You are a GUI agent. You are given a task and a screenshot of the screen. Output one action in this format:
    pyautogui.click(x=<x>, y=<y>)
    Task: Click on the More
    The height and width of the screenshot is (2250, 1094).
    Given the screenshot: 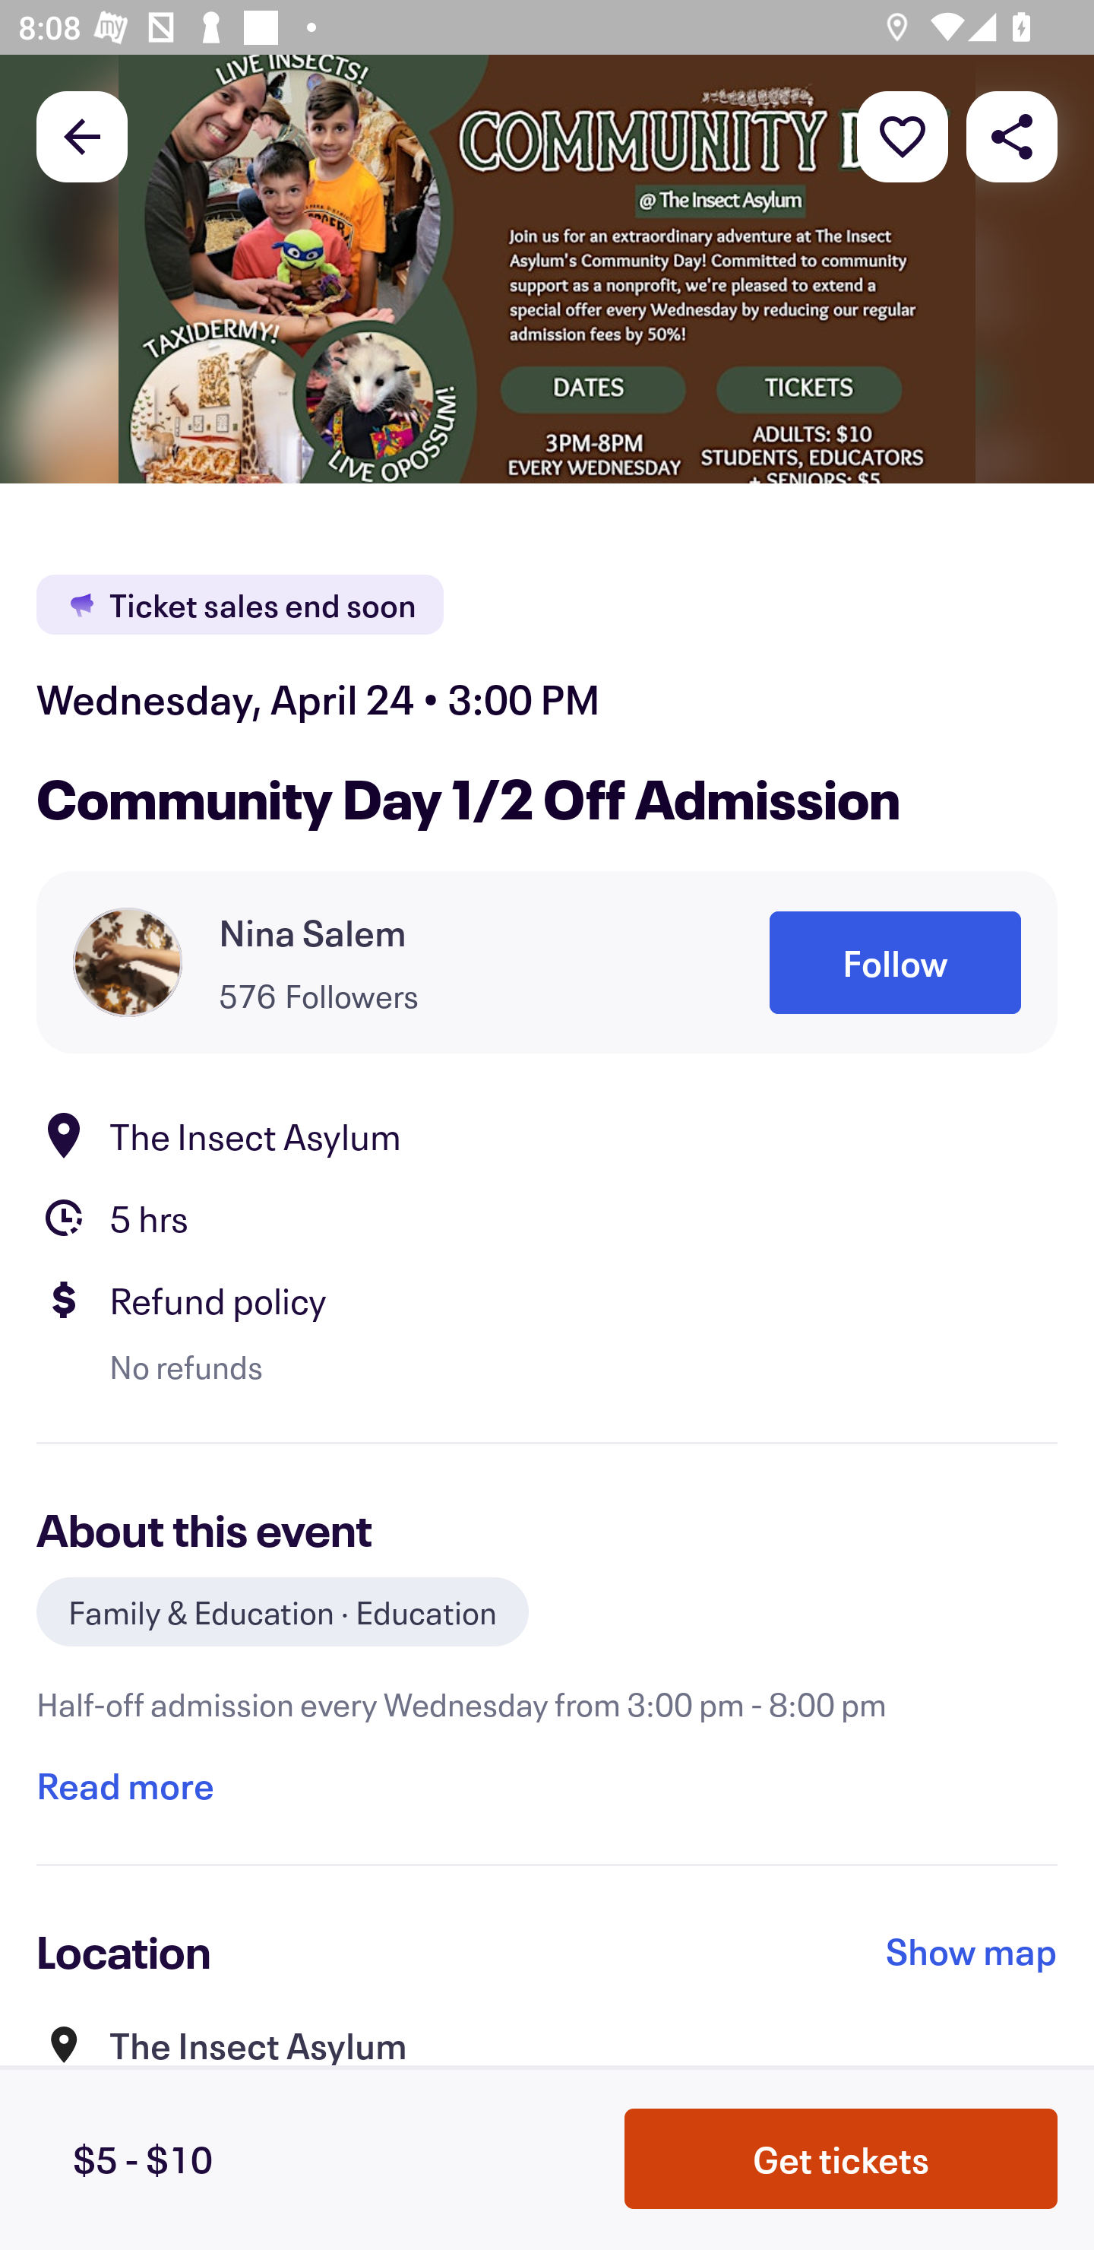 What is the action you would take?
    pyautogui.click(x=903, y=135)
    